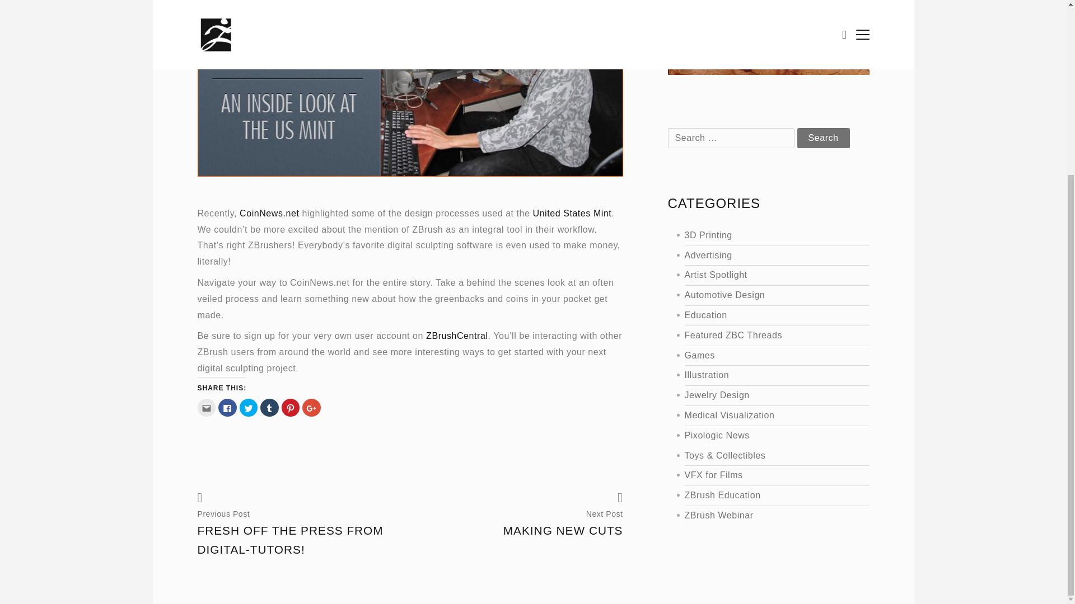 The image size is (1075, 604). I want to click on 3D Printing, so click(764, 236).